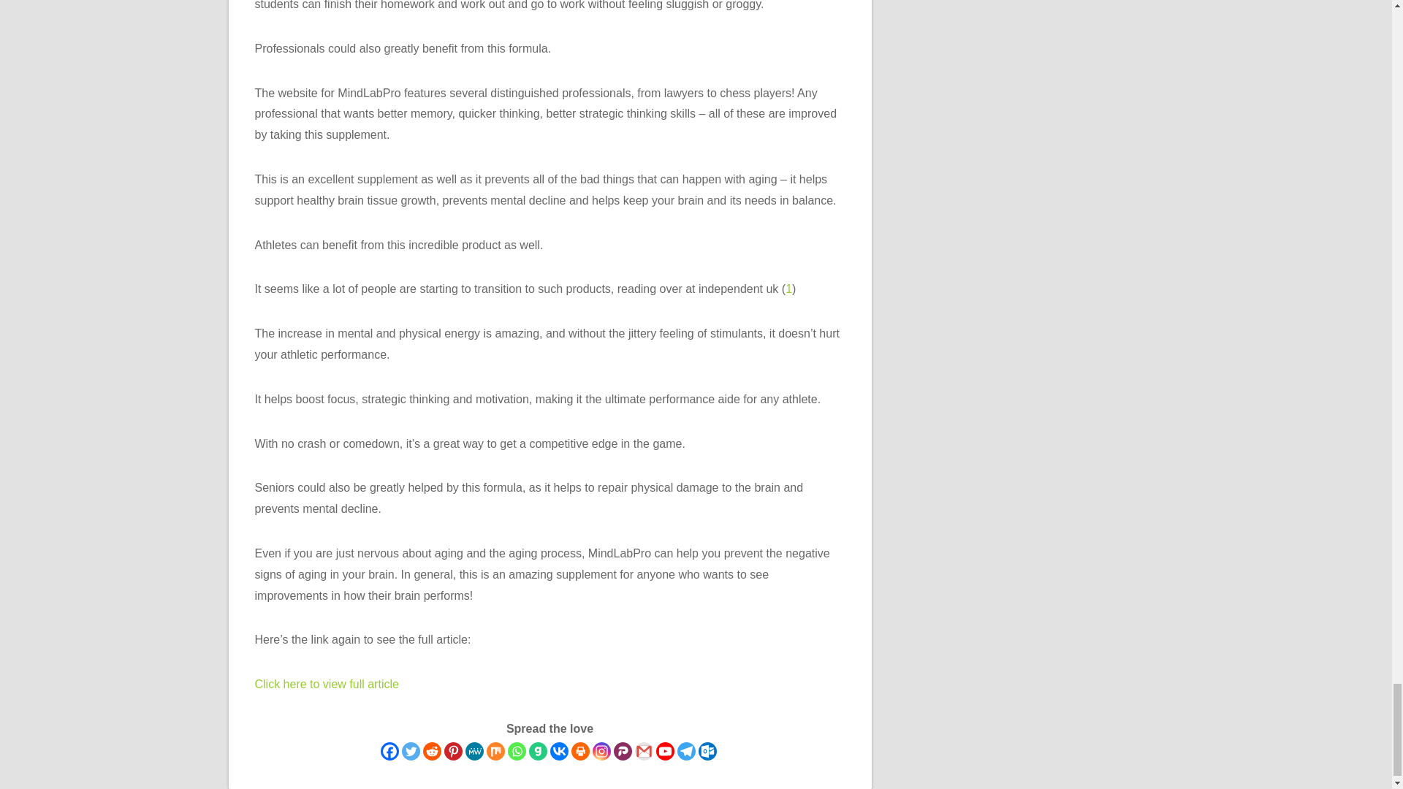  What do you see at coordinates (431, 751) in the screenshot?
I see `Reddit` at bounding box center [431, 751].